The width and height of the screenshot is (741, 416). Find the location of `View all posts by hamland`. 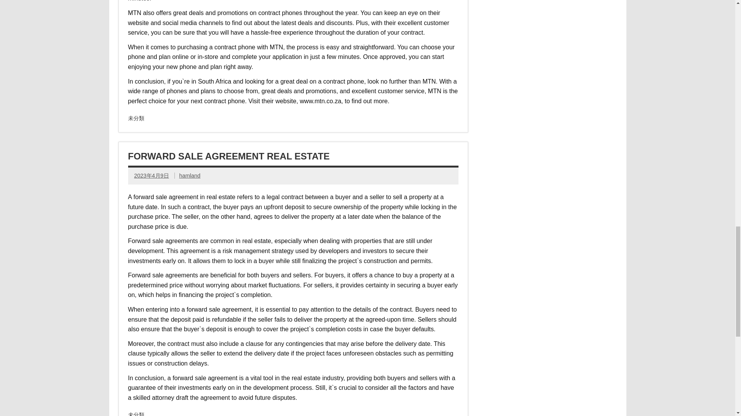

View all posts by hamland is located at coordinates (189, 176).